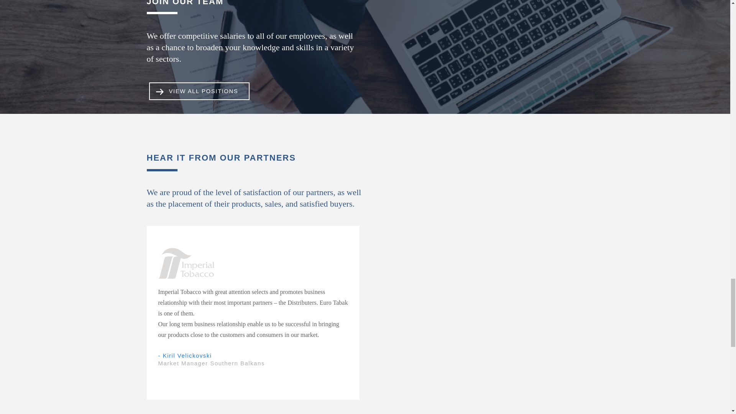 This screenshot has width=736, height=414. I want to click on VIEW ALL POSITIONS, so click(204, 91).